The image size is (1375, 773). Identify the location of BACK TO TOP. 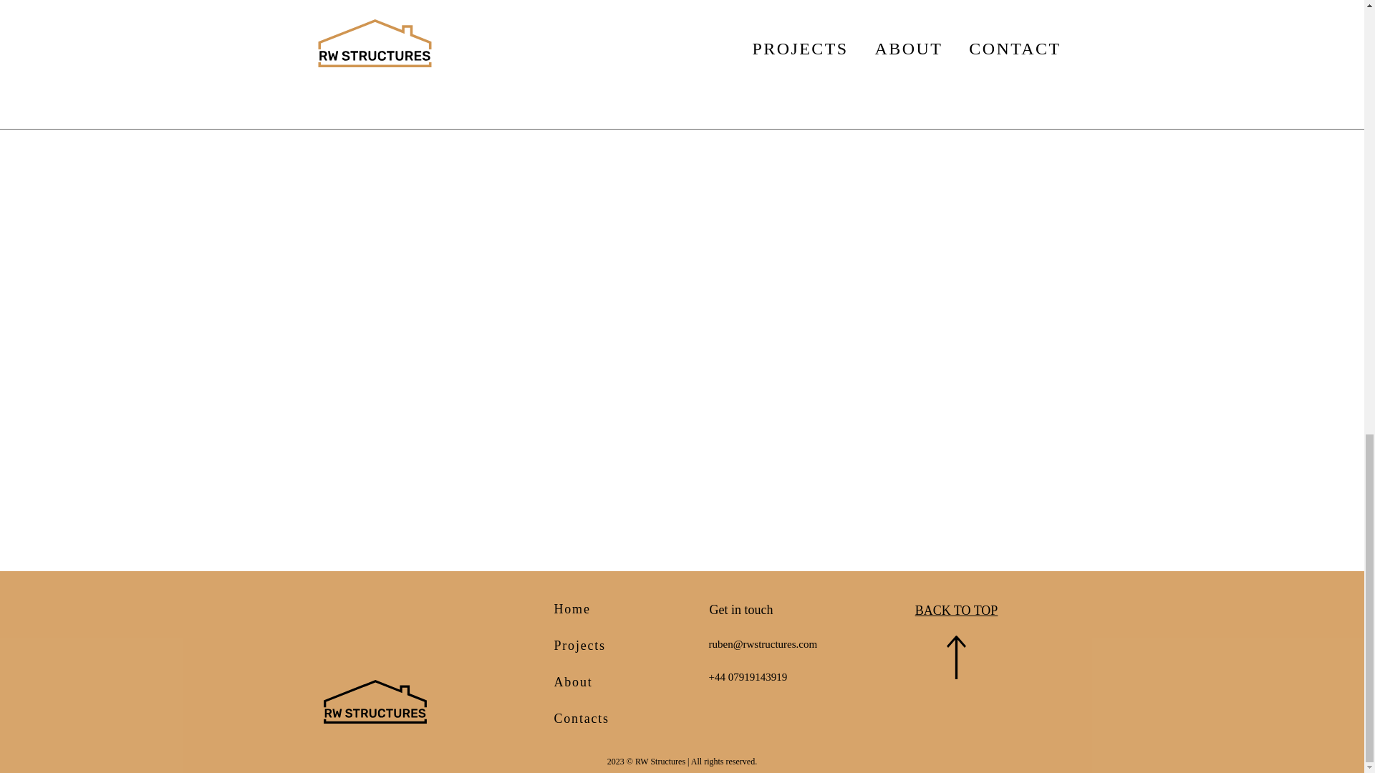
(957, 610).